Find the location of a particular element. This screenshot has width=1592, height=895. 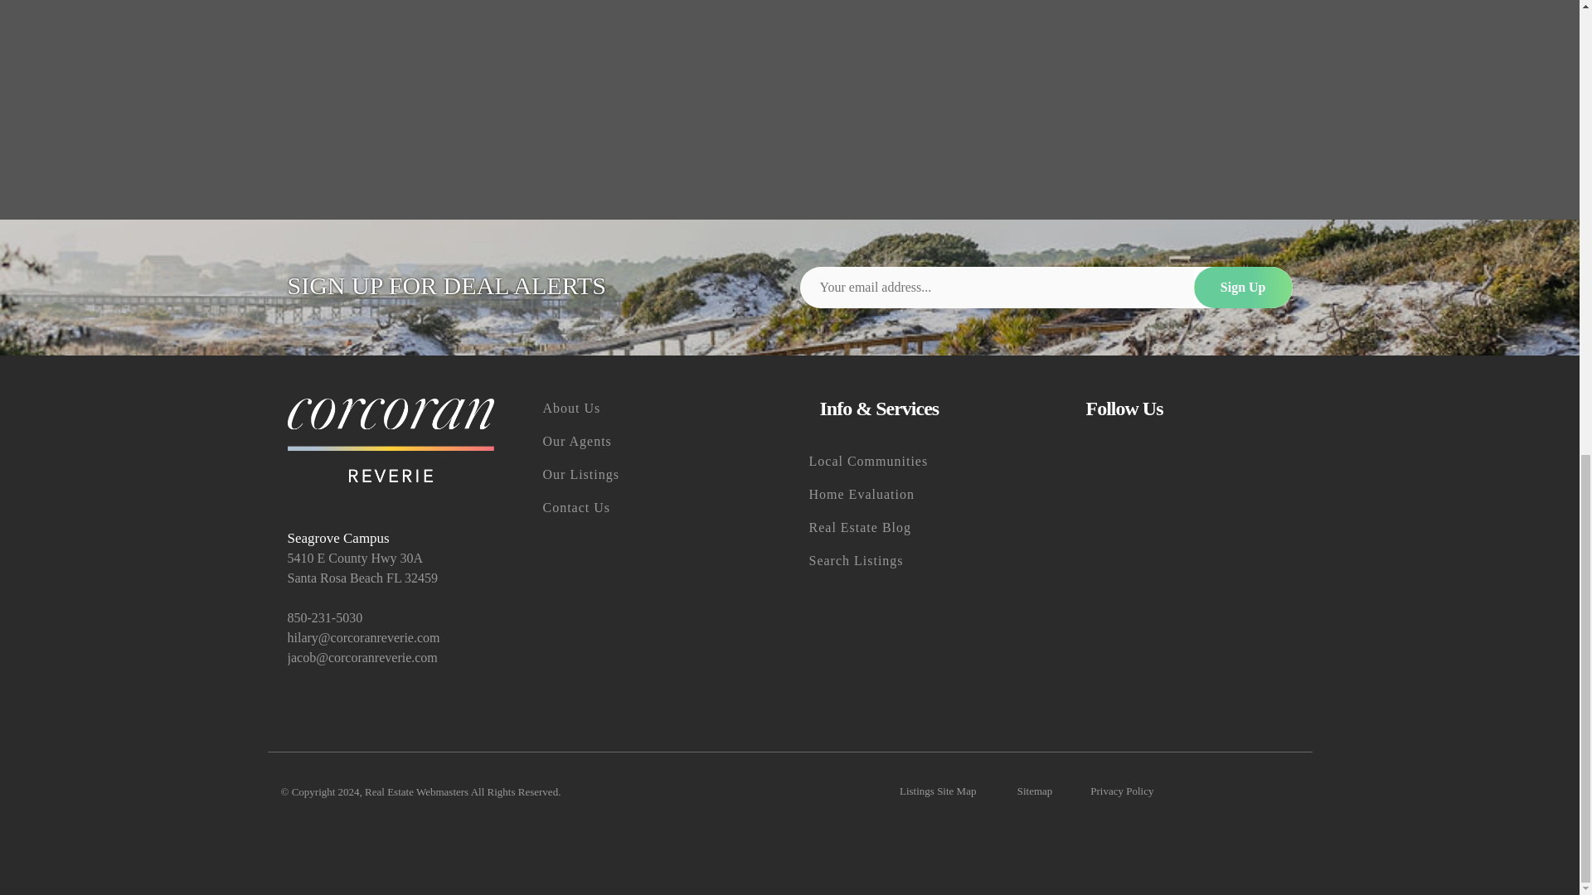

Site Logo is located at coordinates (390, 440).